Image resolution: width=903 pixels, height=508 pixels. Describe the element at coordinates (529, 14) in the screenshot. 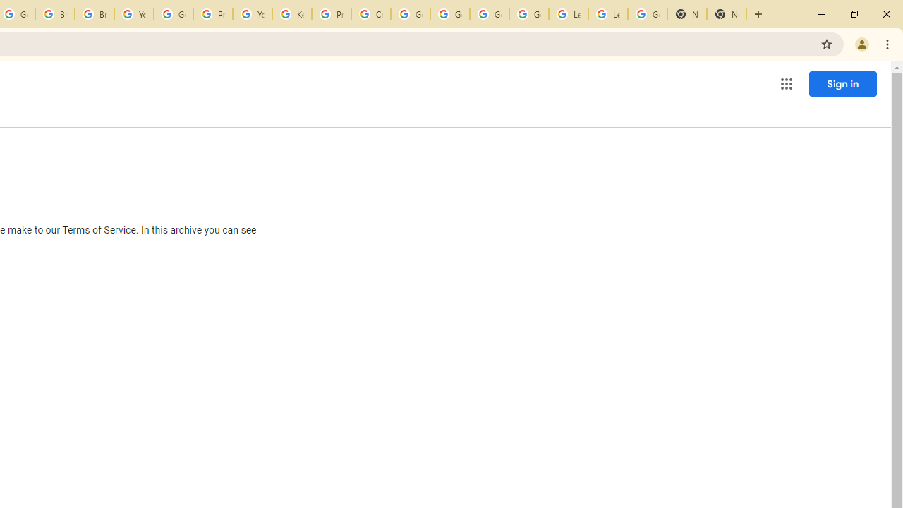

I see `Google Account Help` at that location.